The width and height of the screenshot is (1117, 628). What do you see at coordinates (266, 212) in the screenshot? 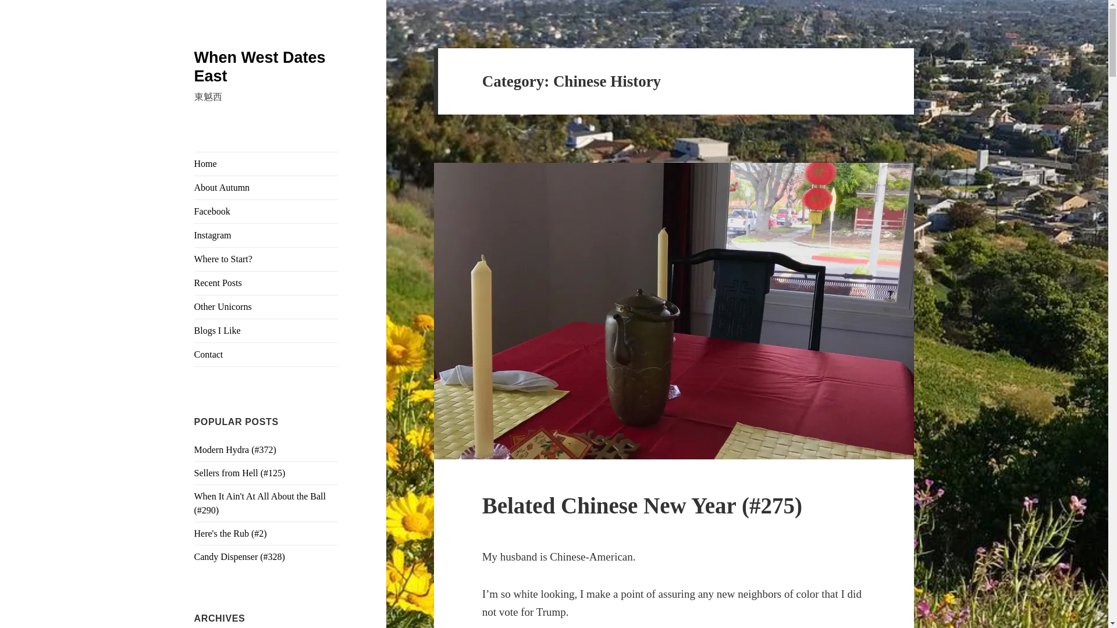
I see `Facebook` at bounding box center [266, 212].